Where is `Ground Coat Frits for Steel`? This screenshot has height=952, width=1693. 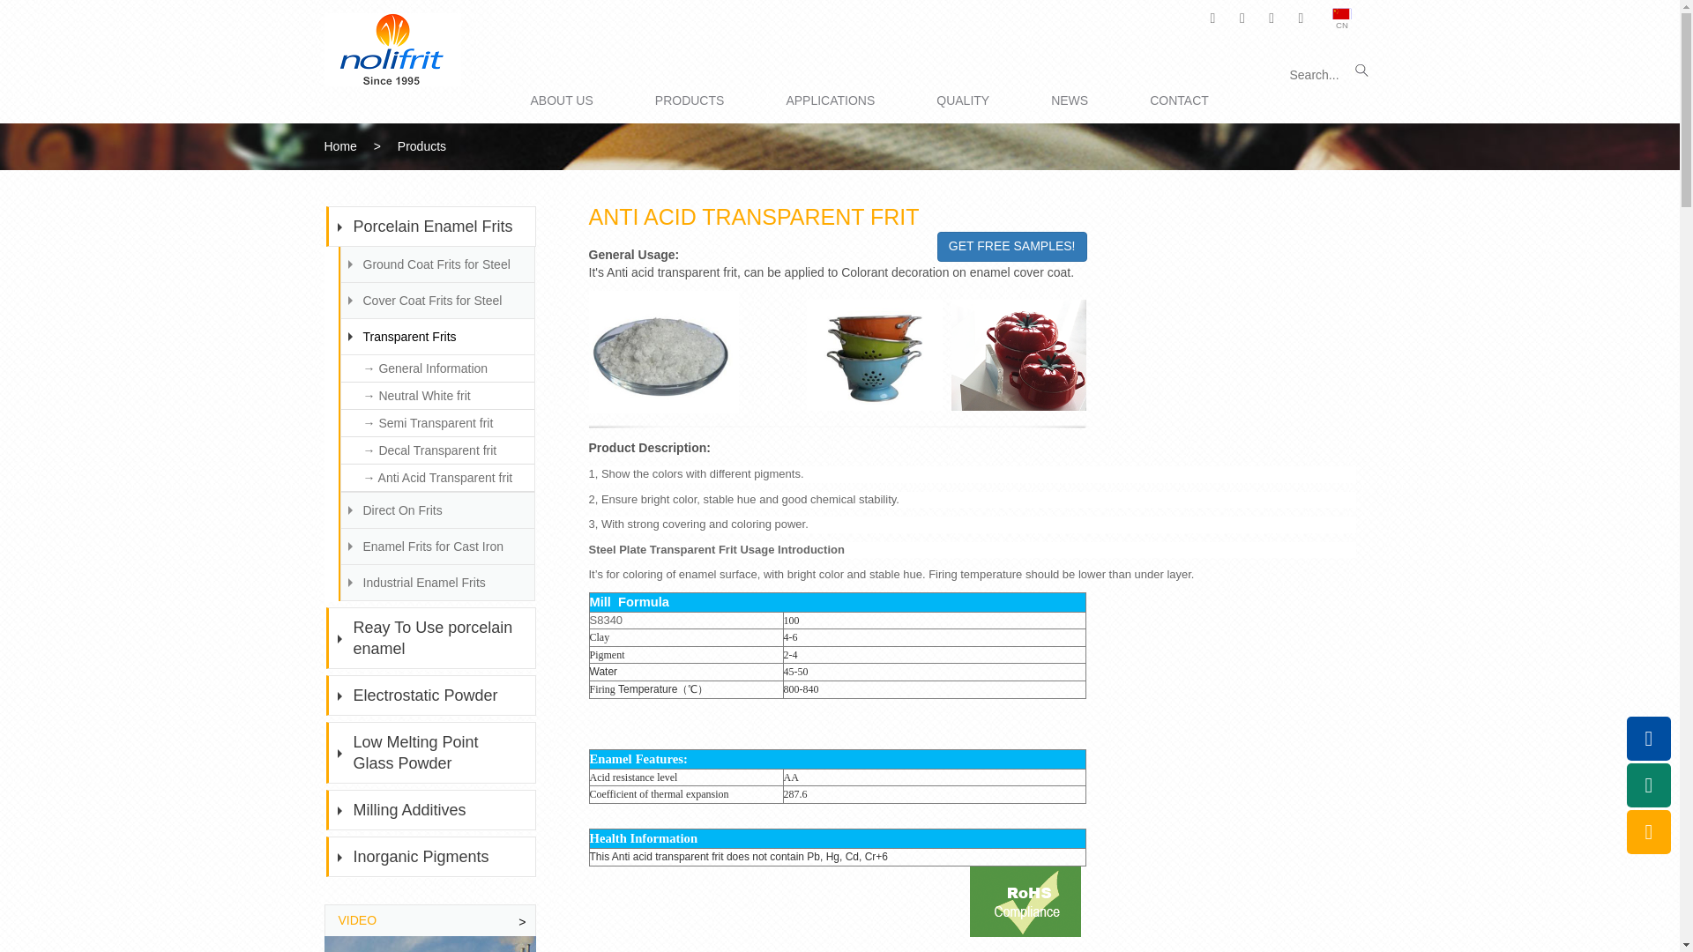
Ground Coat Frits for Steel is located at coordinates (436, 264).